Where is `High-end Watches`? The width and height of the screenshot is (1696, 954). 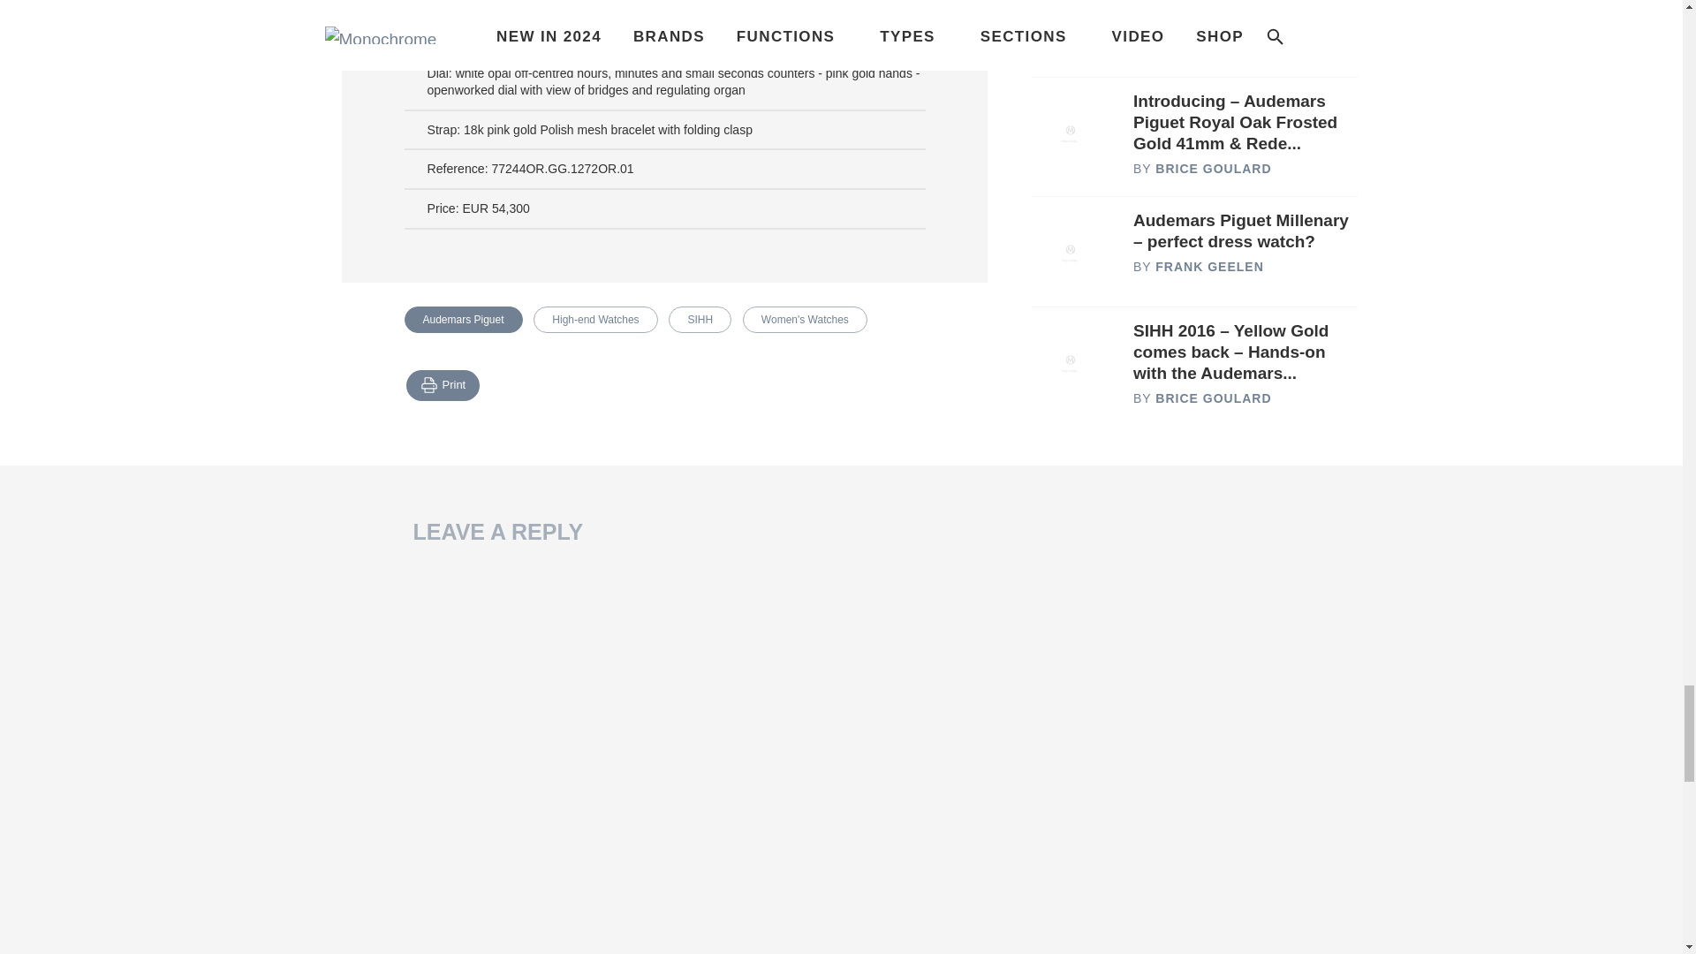 High-end Watches is located at coordinates (595, 319).